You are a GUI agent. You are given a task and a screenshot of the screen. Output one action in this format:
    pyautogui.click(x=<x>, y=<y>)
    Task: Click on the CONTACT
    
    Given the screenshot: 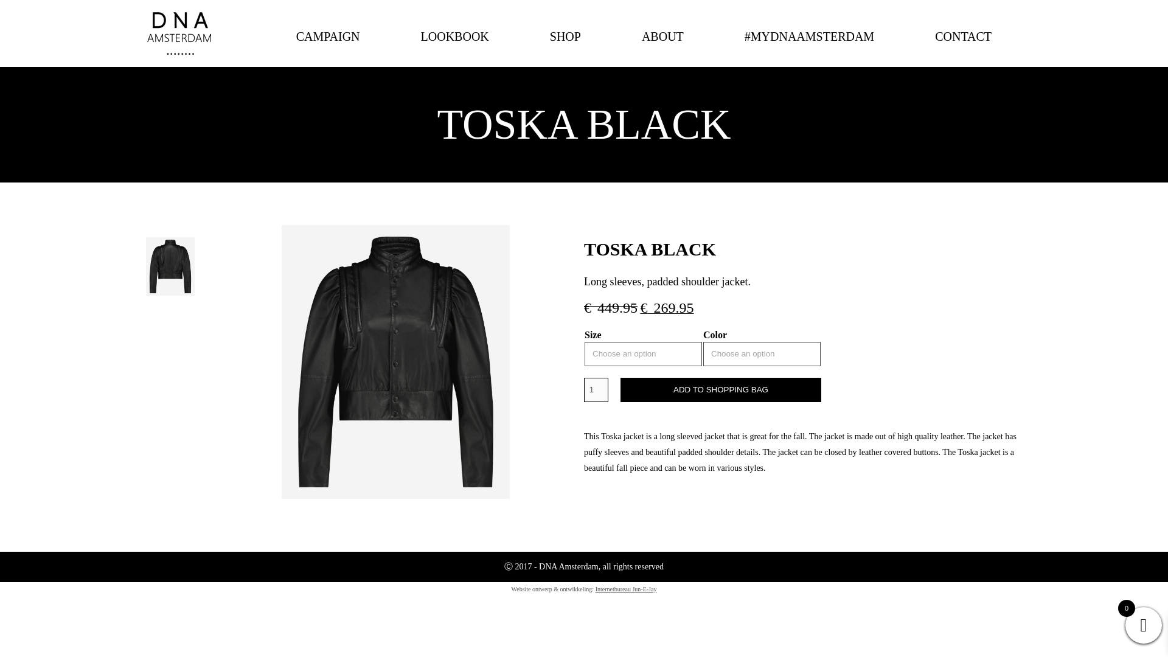 What is the action you would take?
    pyautogui.click(x=964, y=49)
    